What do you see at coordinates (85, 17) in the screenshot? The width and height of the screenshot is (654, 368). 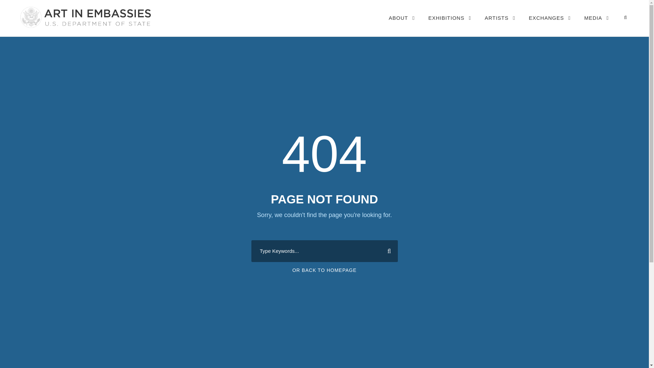 I see `aie logo3` at bounding box center [85, 17].